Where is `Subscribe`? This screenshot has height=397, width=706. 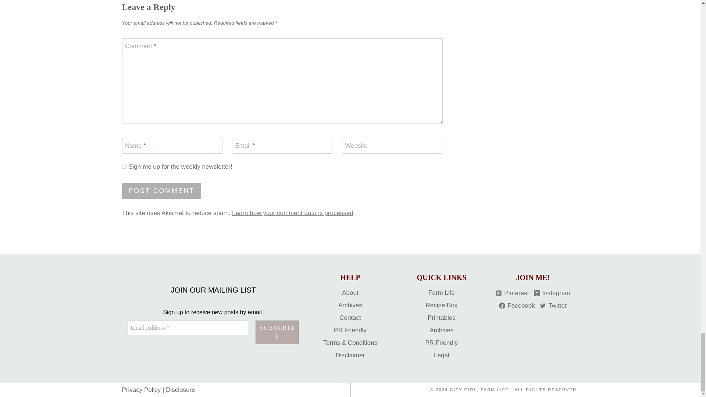 Subscribe is located at coordinates (277, 332).